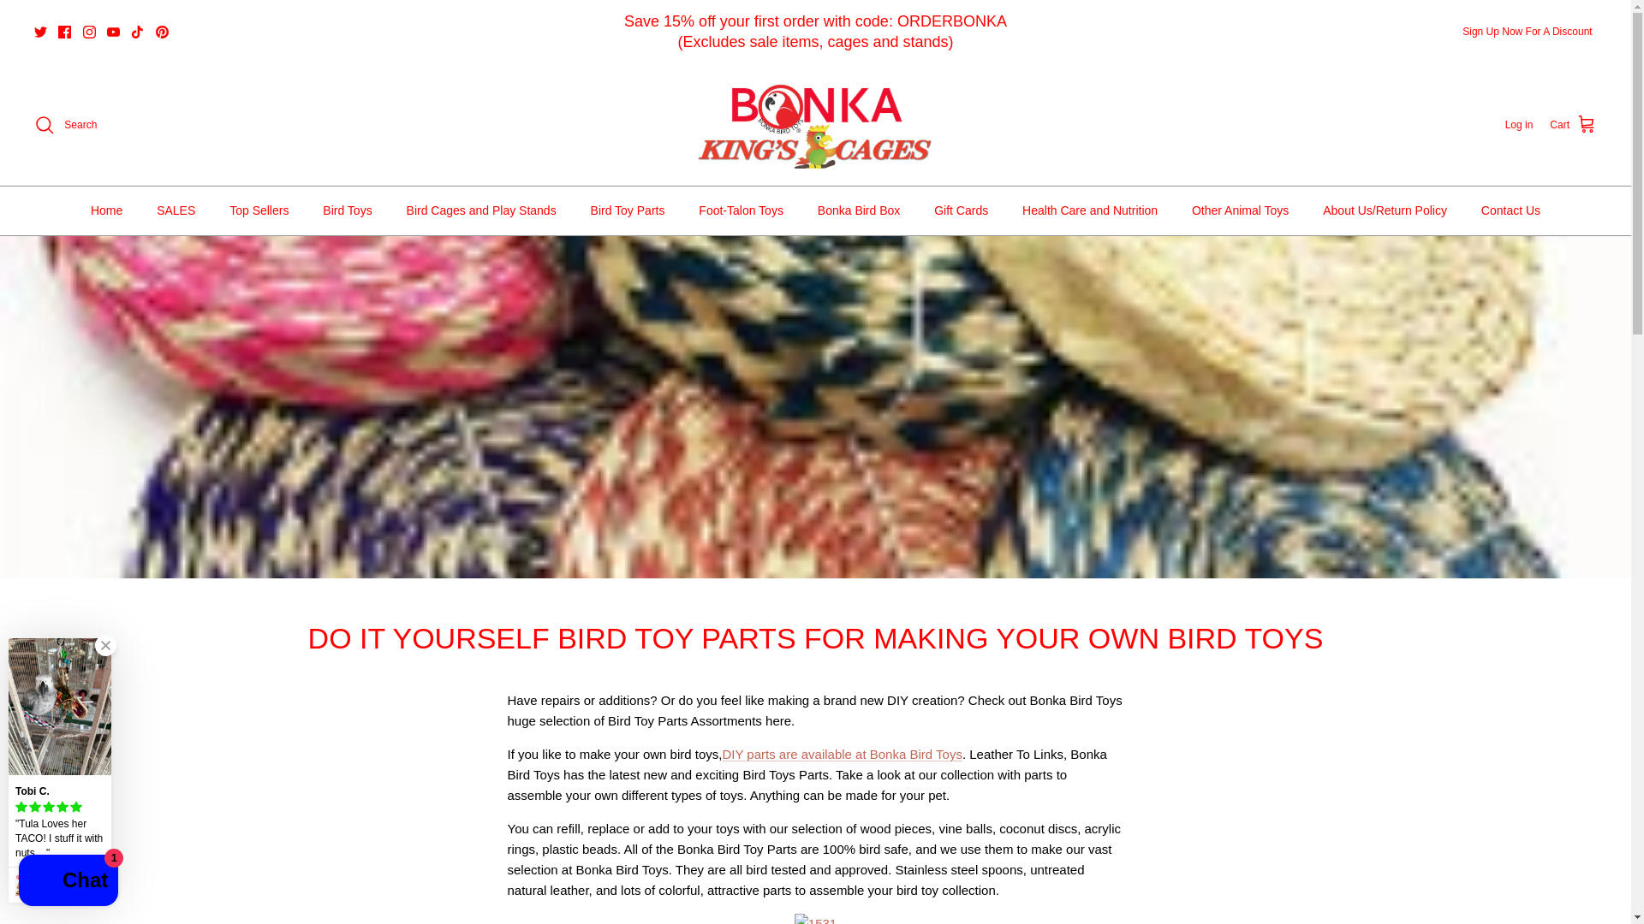 The height and width of the screenshot is (924, 1644). What do you see at coordinates (1573, 124) in the screenshot?
I see `Cart` at bounding box center [1573, 124].